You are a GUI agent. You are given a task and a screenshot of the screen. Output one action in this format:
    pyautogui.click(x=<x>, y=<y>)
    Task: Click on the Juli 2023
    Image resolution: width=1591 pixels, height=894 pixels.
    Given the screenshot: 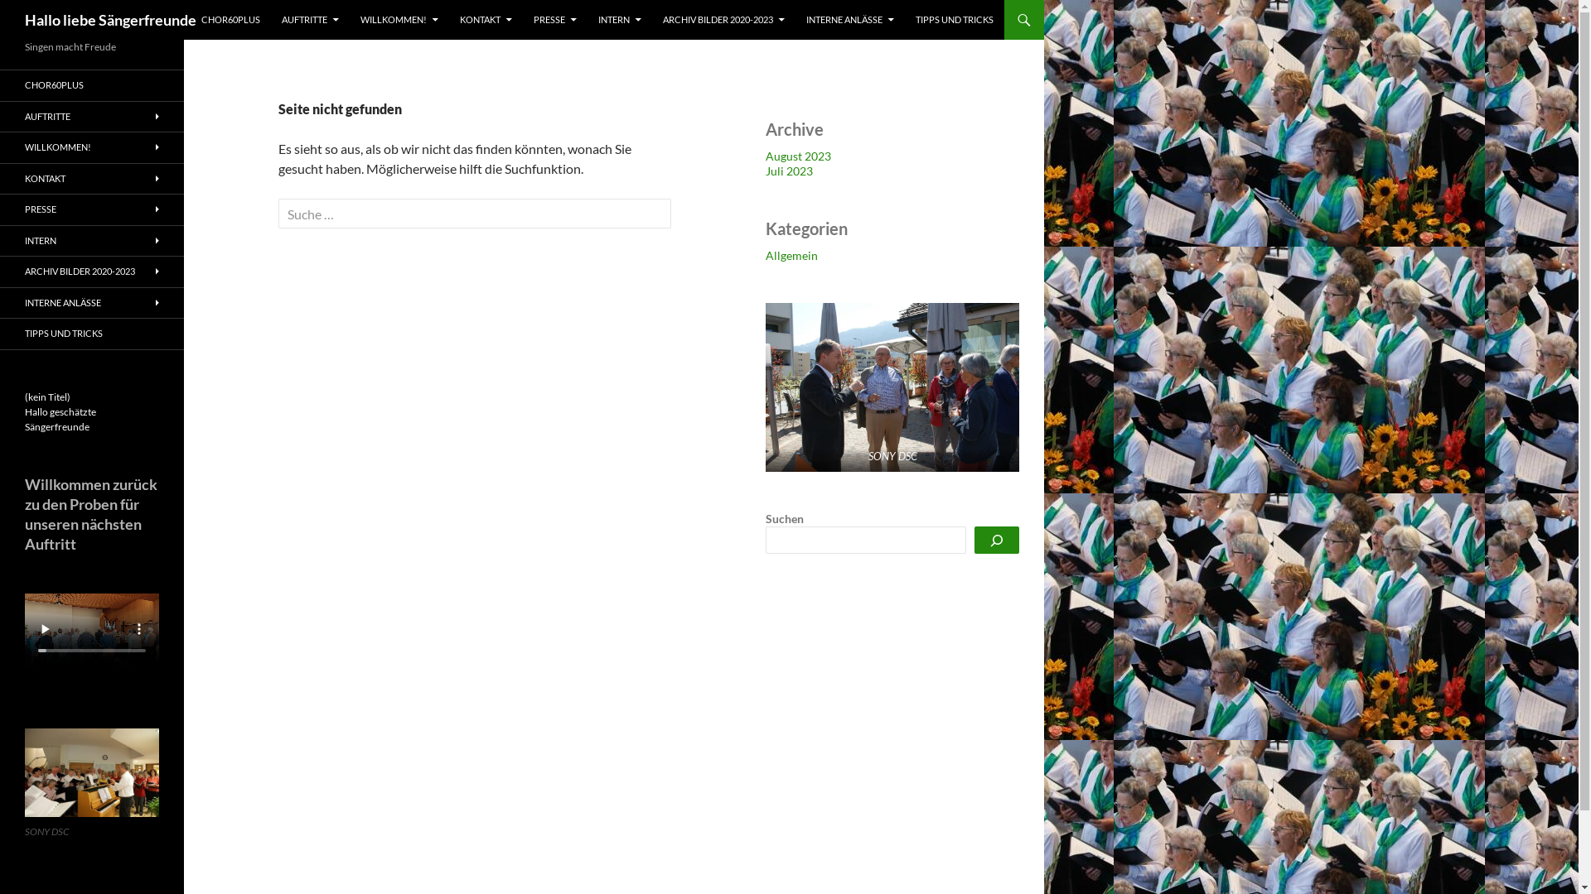 What is the action you would take?
    pyautogui.click(x=789, y=171)
    